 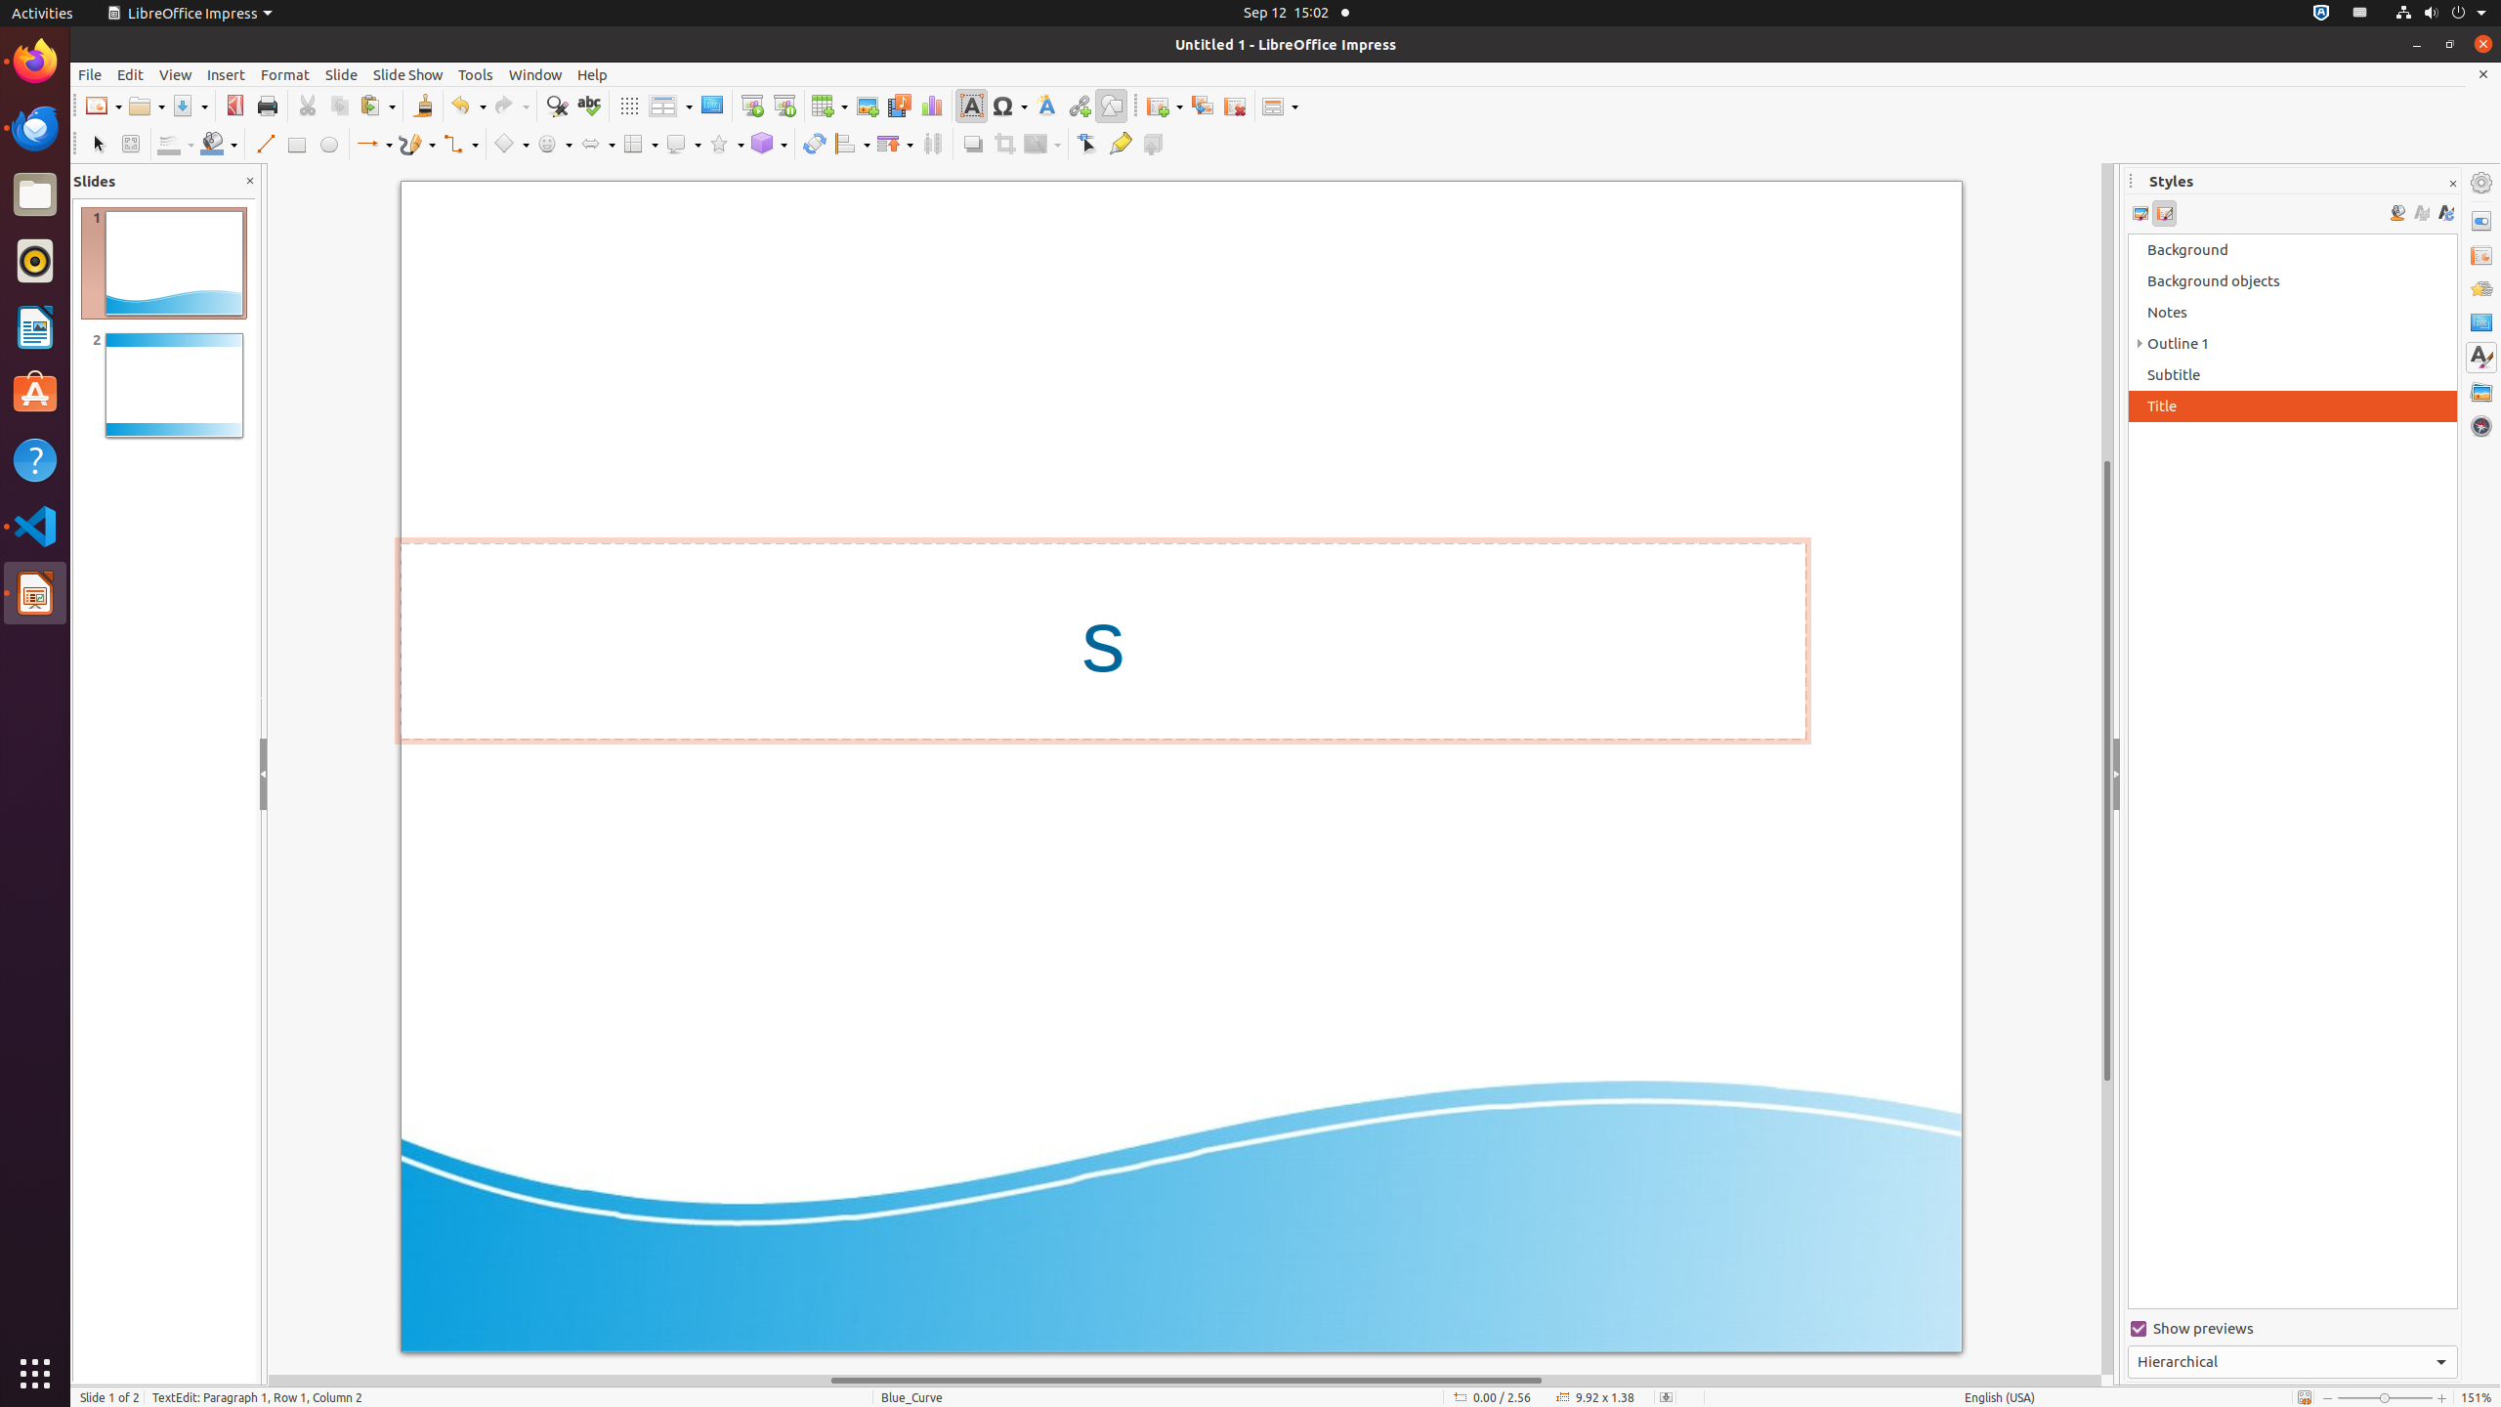 What do you see at coordinates (268, 106) in the screenshot?
I see `Print` at bounding box center [268, 106].